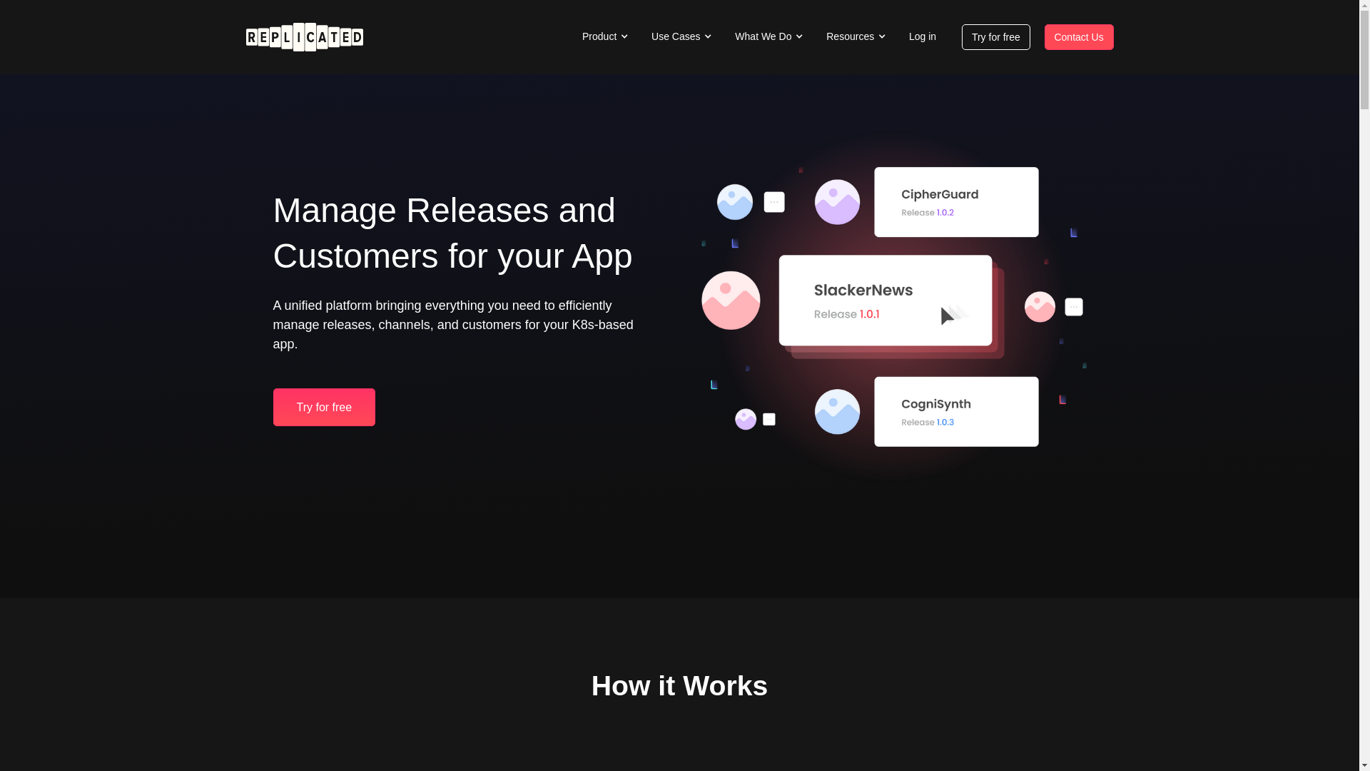  Describe the element at coordinates (1079, 37) in the screenshot. I see `Contact Us` at that location.